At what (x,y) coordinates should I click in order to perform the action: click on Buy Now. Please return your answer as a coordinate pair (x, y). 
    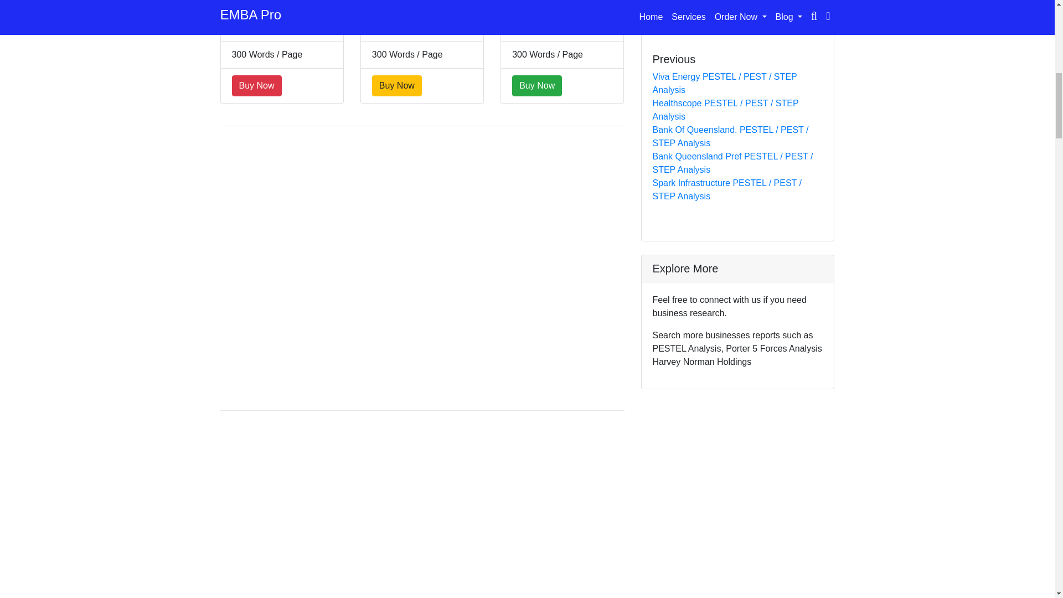
    Looking at the image, I should click on (256, 85).